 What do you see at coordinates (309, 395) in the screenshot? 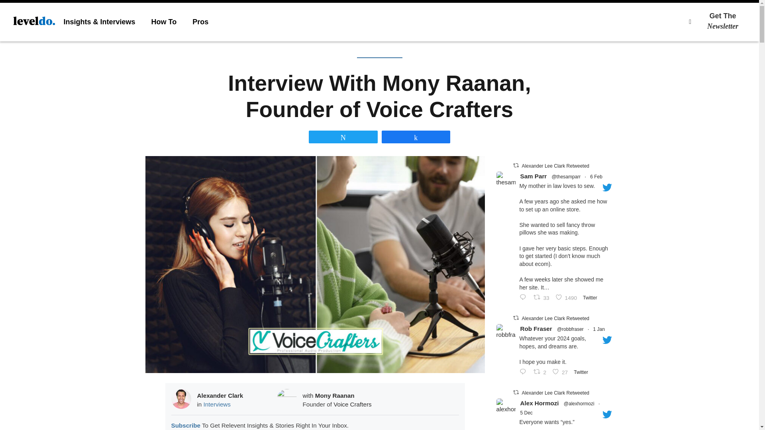
I see `with` at bounding box center [309, 395].